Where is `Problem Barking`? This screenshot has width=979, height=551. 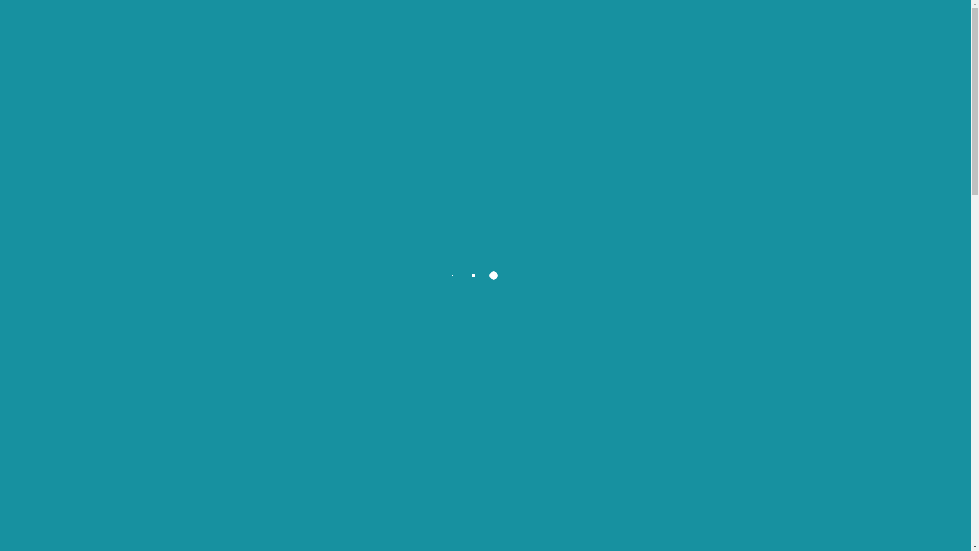
Problem Barking is located at coordinates (409, 362).